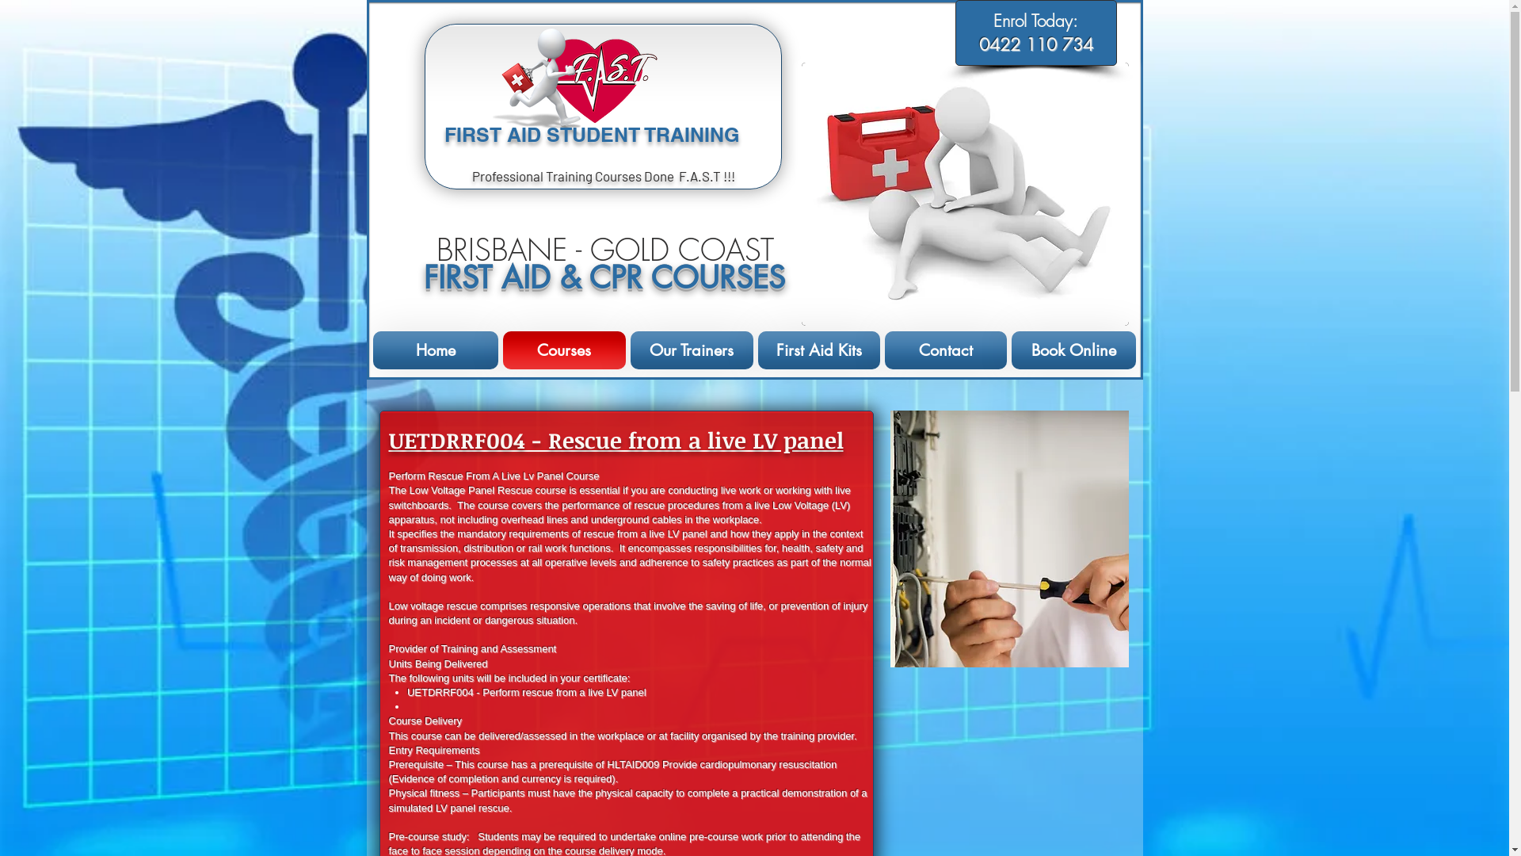 Image resolution: width=1521 pixels, height=856 pixels. I want to click on FAST LOGO (messy temp2).png, so click(603, 82).